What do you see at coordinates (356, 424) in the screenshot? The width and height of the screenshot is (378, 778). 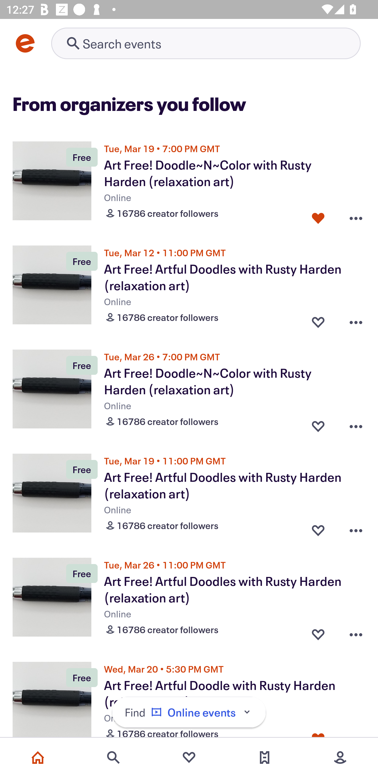 I see `Overflow menu button` at bounding box center [356, 424].